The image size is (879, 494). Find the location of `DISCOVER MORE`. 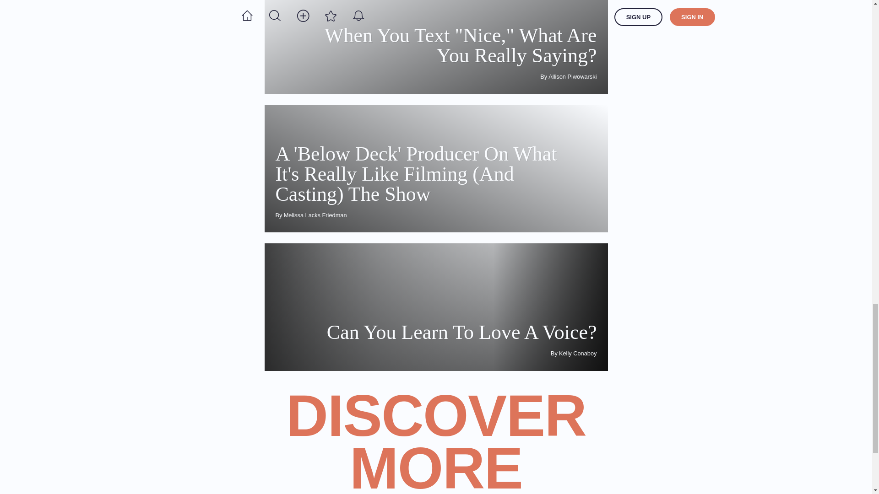

DISCOVER MORE is located at coordinates (436, 442).